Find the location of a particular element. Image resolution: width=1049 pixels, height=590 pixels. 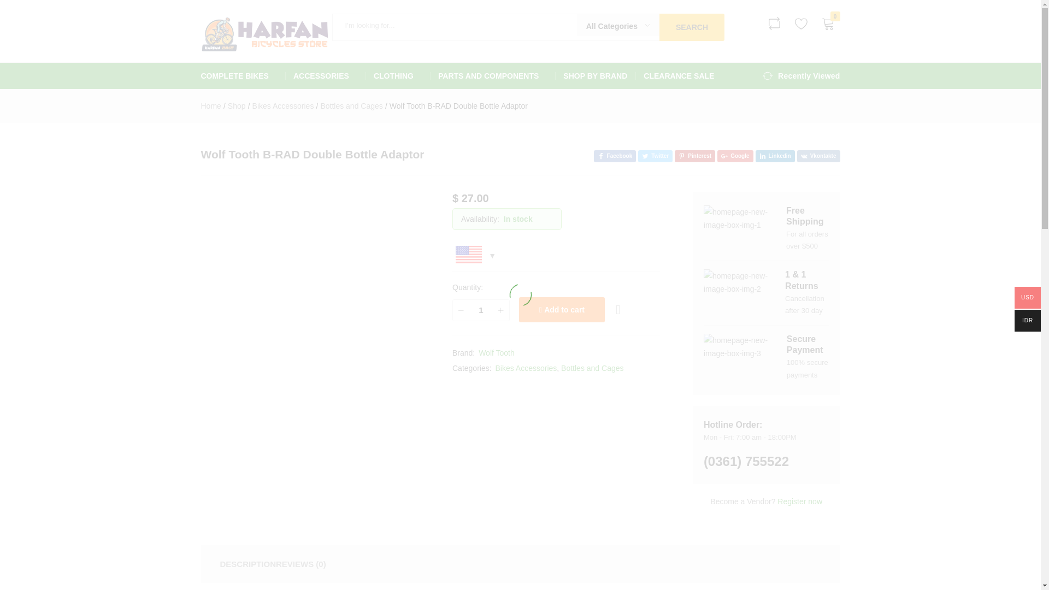

Qty is located at coordinates (481, 310).